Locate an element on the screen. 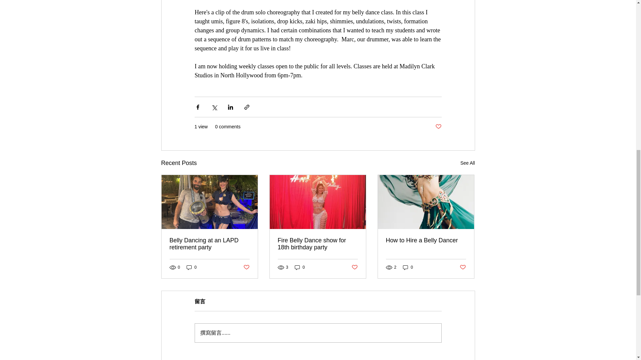 The width and height of the screenshot is (641, 360). See All is located at coordinates (467, 163).